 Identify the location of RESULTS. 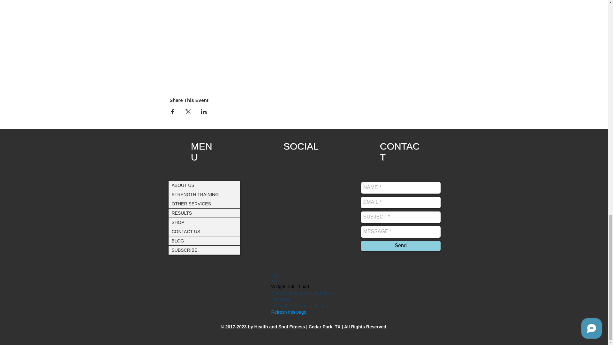
(204, 213).